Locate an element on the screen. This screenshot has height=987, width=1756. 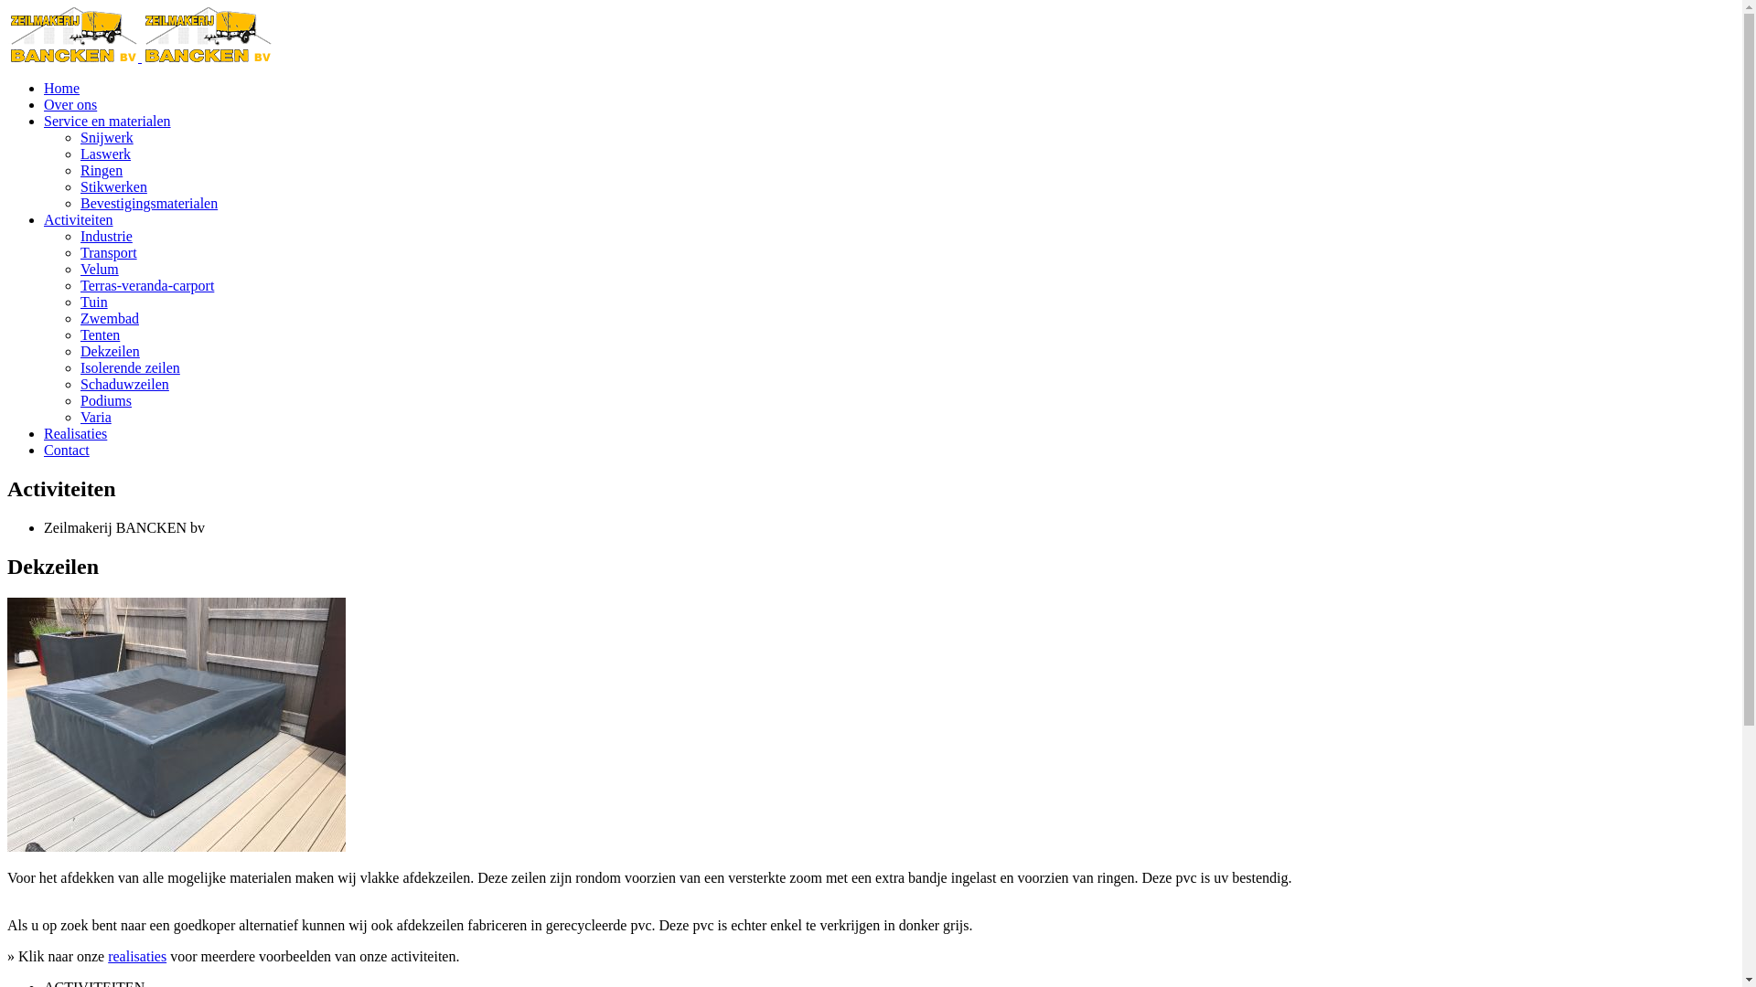
Schaduwzeilen is located at coordinates (124, 384).